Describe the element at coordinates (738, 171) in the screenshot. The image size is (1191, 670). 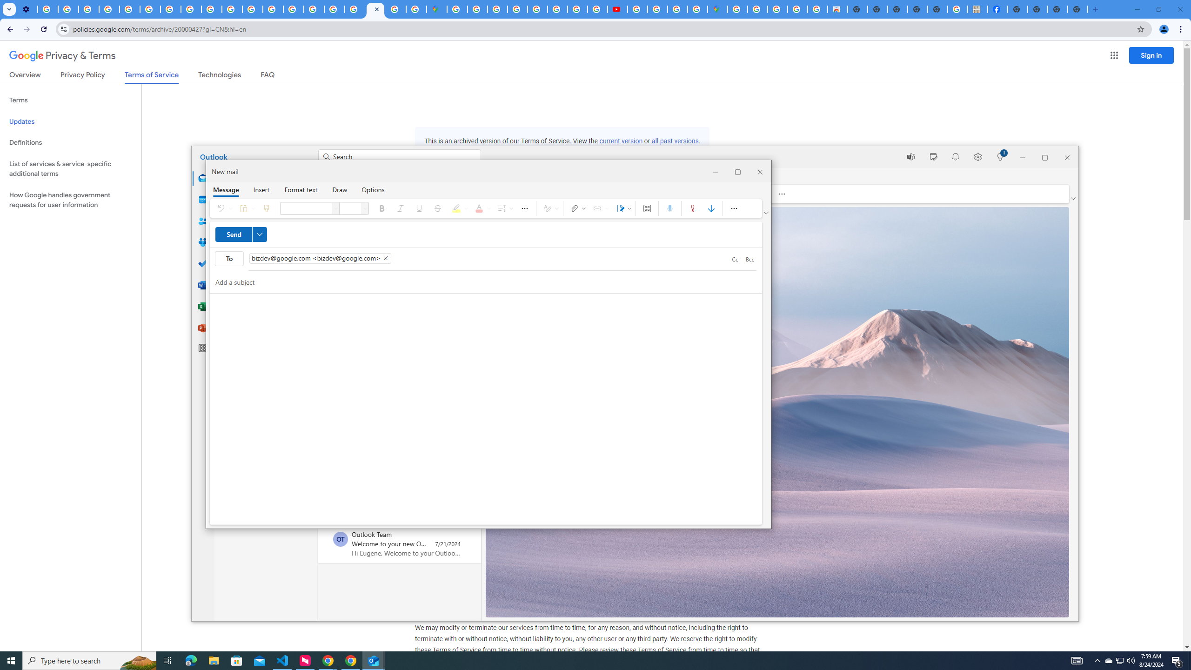
I see `Maximize` at that location.